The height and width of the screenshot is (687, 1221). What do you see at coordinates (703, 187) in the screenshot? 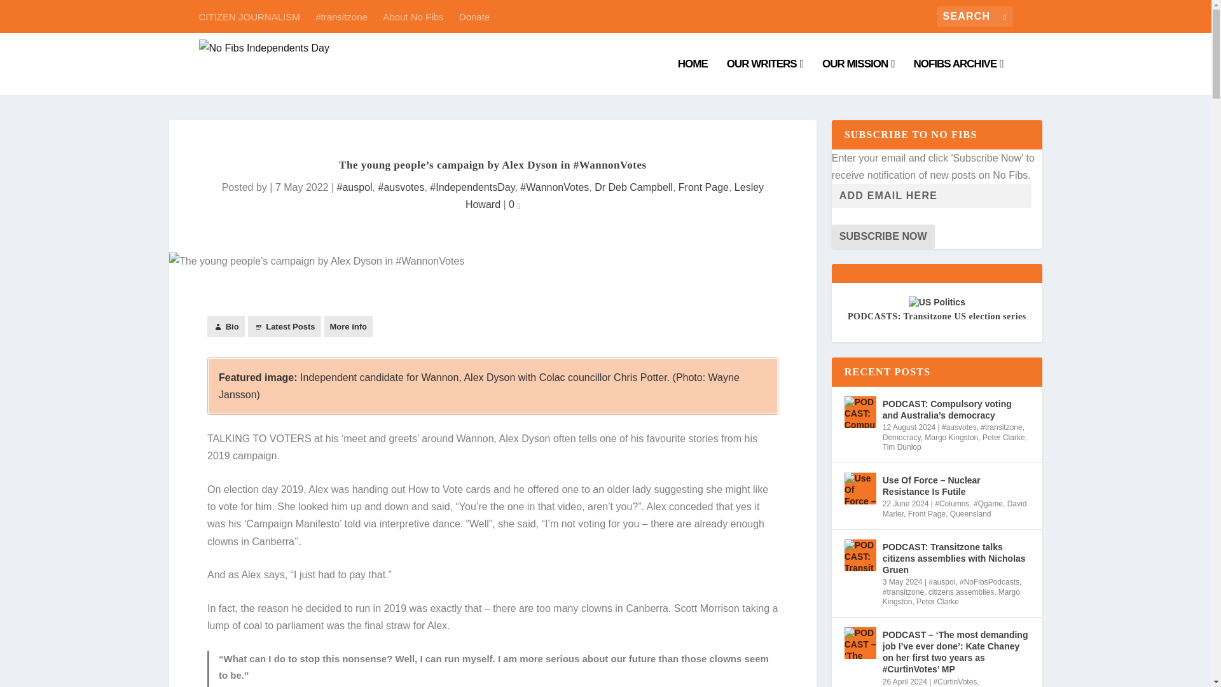
I see `Front Page` at bounding box center [703, 187].